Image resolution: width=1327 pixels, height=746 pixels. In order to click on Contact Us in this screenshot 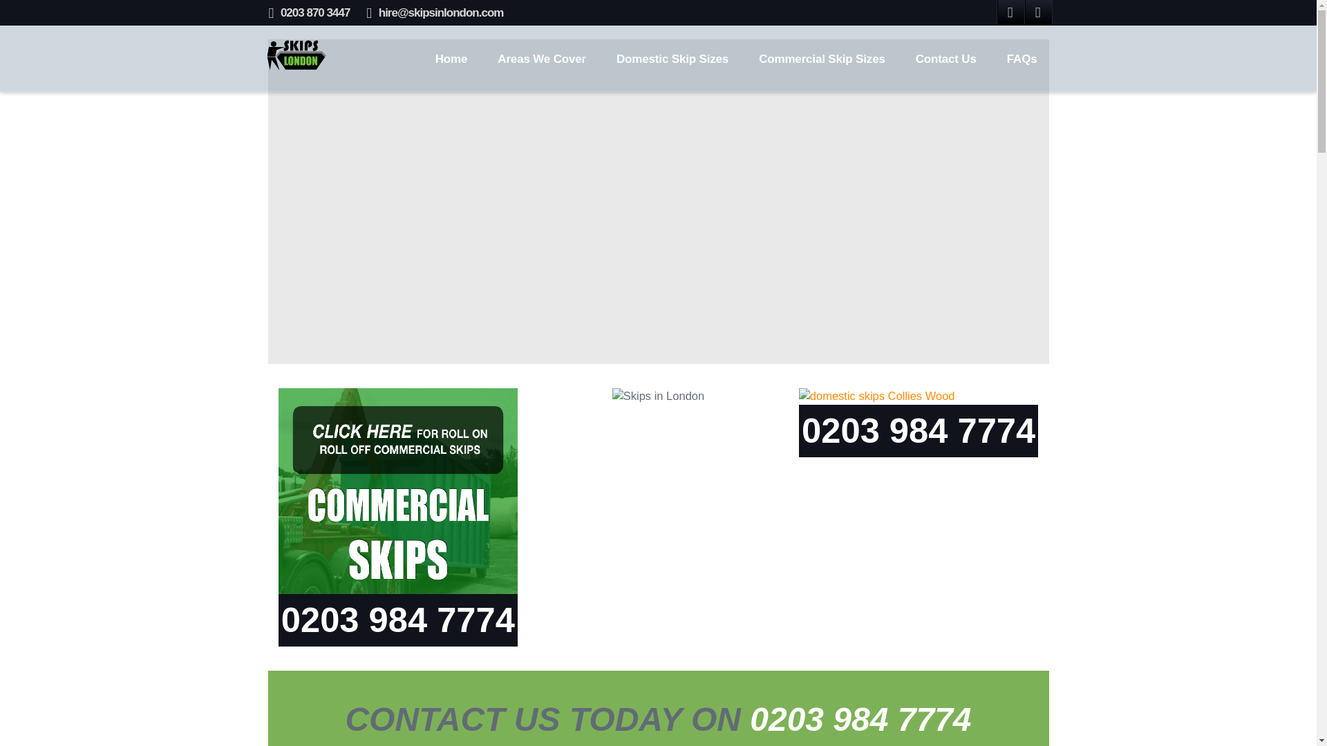, I will do `click(945, 58)`.